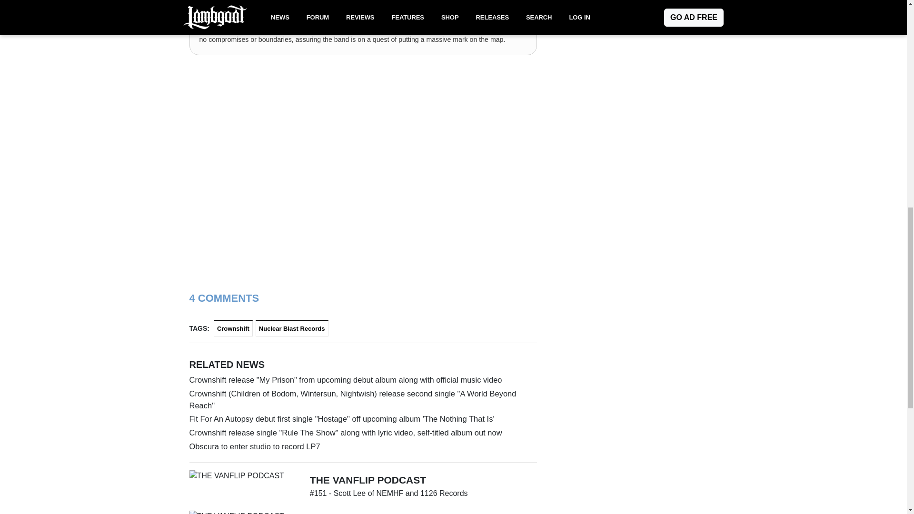  Describe the element at coordinates (233, 328) in the screenshot. I see `Crownshift` at that location.